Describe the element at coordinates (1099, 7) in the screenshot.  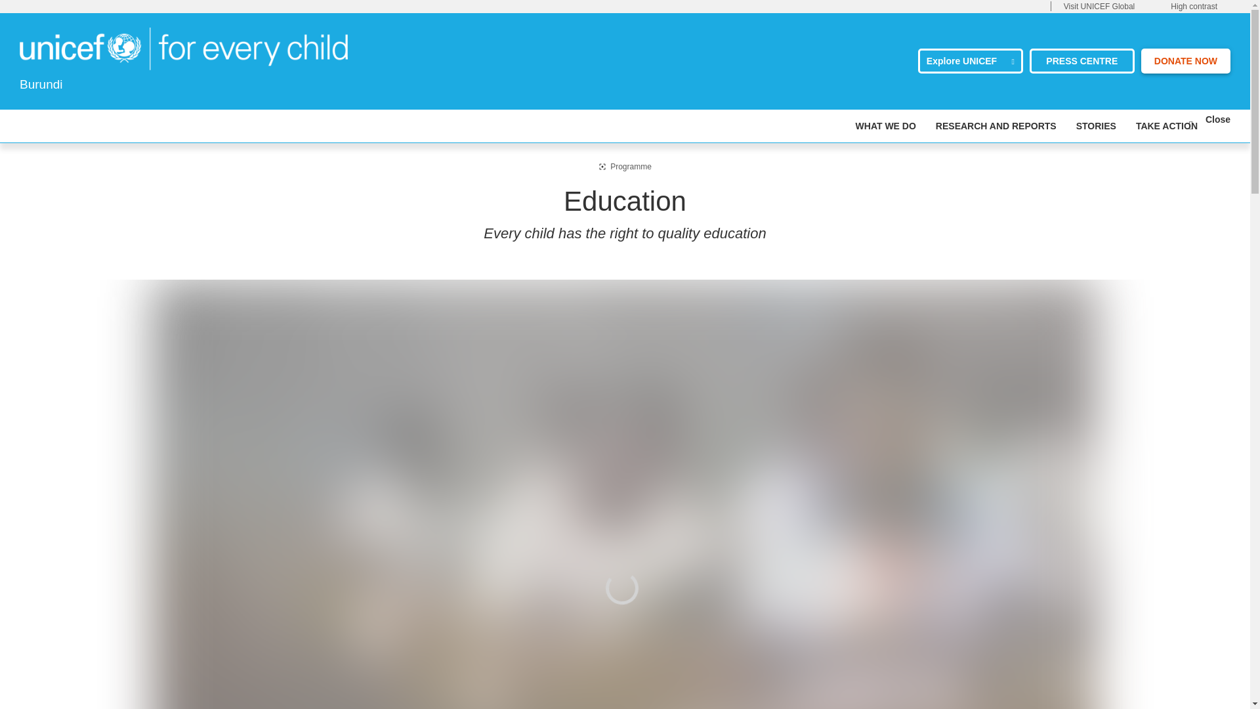
I see `Visit UNICEF Global` at that location.